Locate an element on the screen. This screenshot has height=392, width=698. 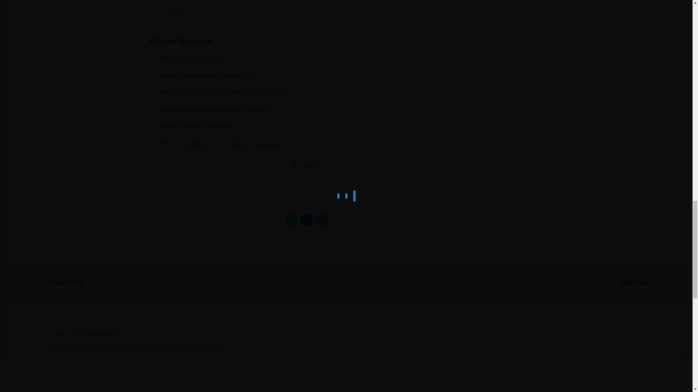
Telegram is located at coordinates (322, 220).